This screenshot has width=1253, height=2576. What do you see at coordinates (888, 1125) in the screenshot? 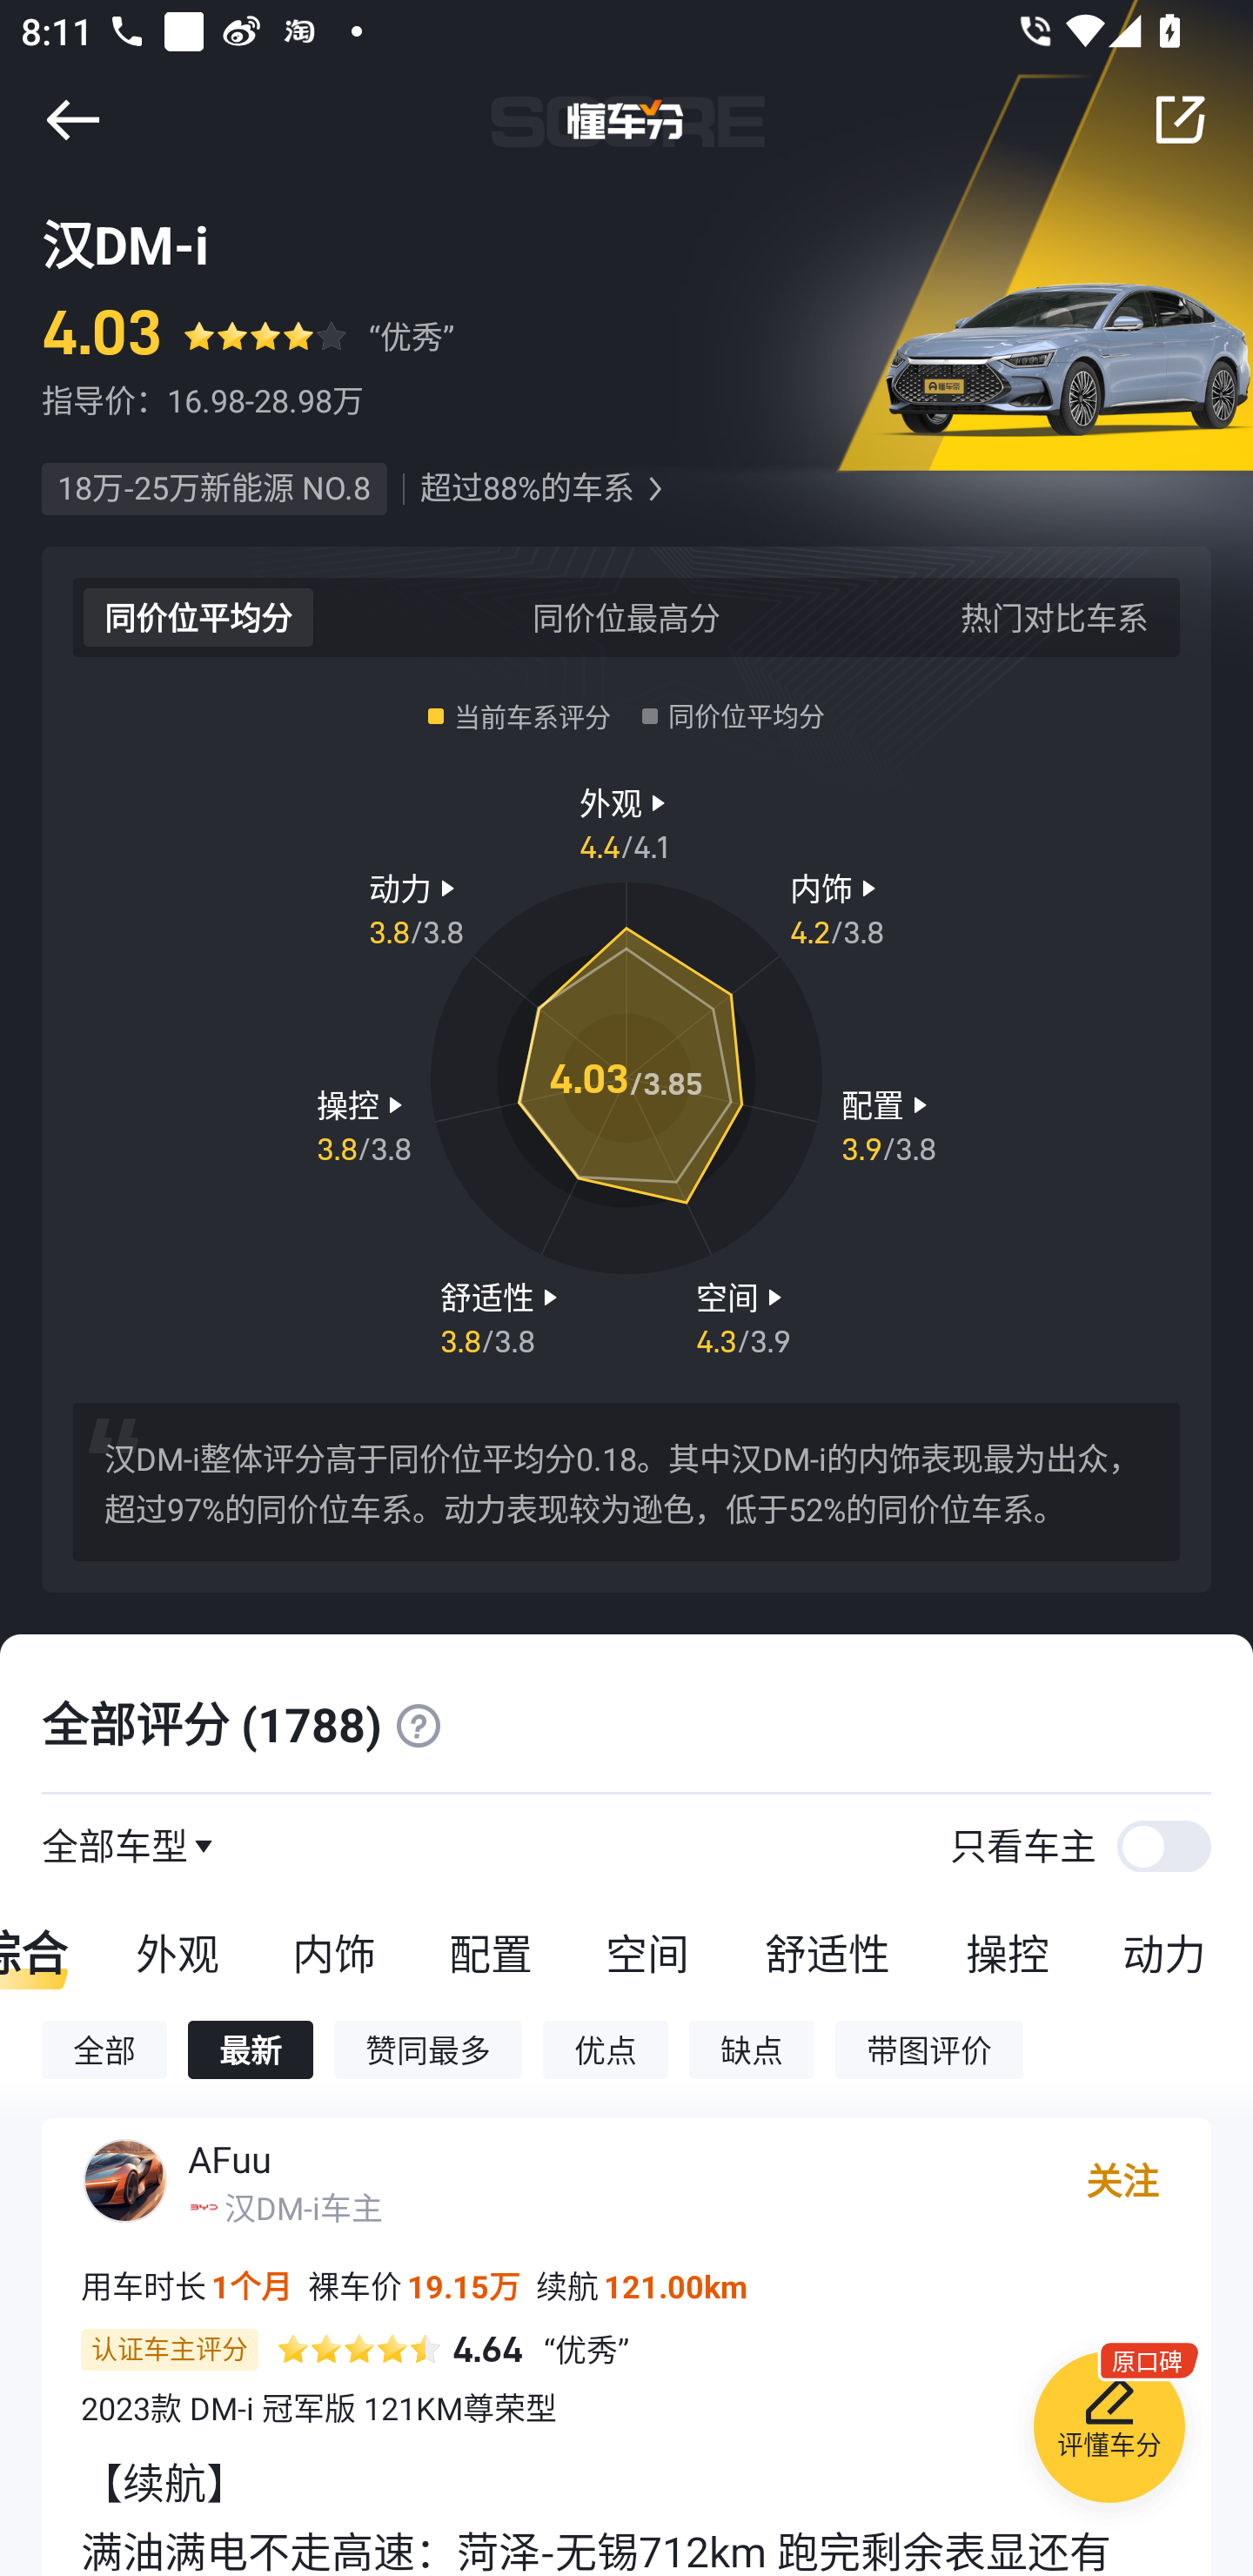
I see `配置  3.9 / 3.8` at bounding box center [888, 1125].